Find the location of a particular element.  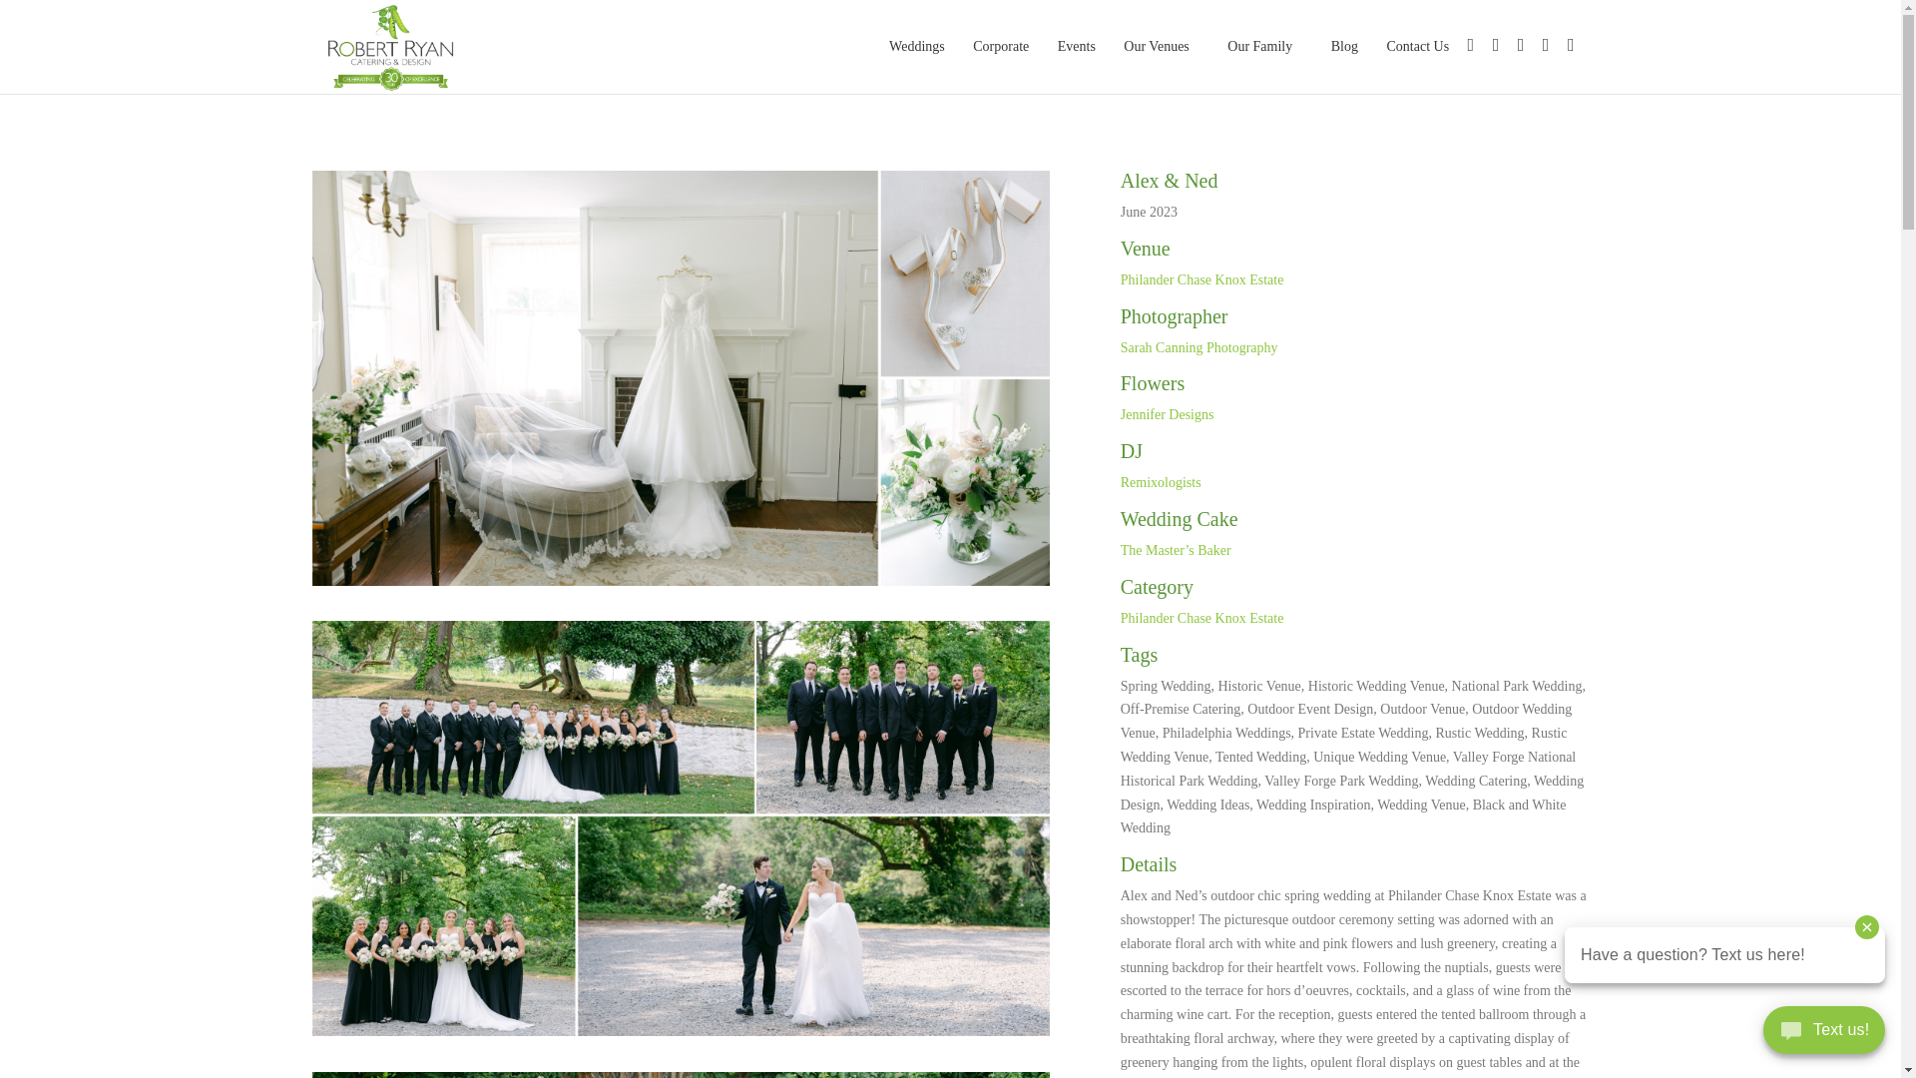

Our Venues is located at coordinates (1161, 46).